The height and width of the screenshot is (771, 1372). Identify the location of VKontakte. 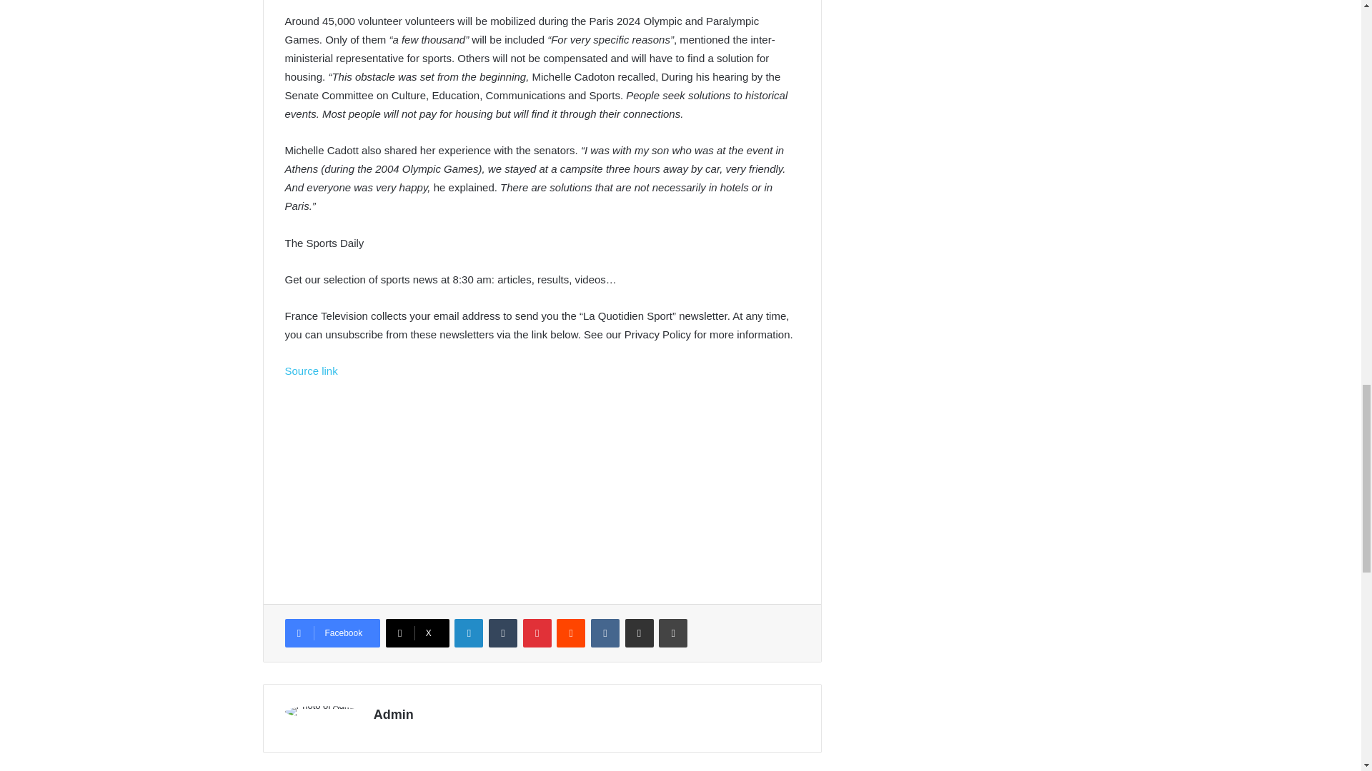
(605, 633).